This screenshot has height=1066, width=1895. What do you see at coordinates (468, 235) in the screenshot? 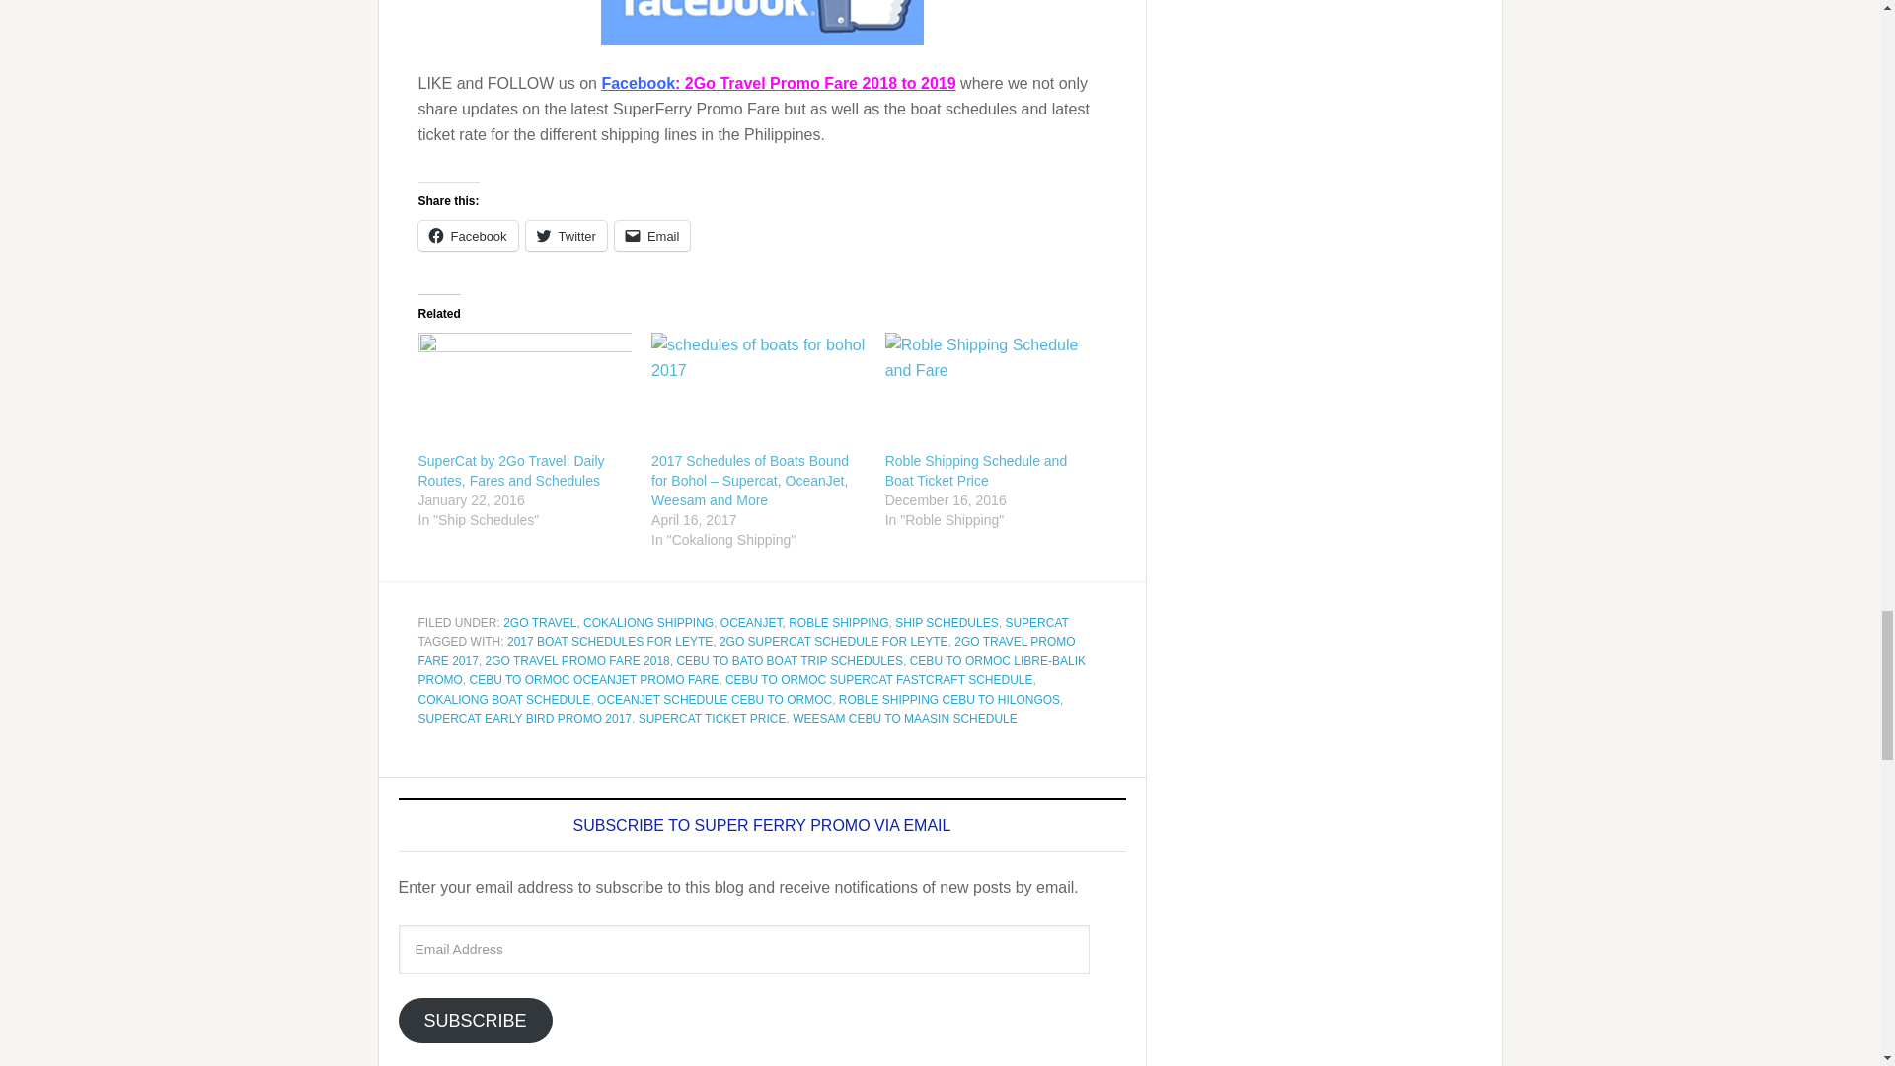
I see `Facebook` at bounding box center [468, 235].